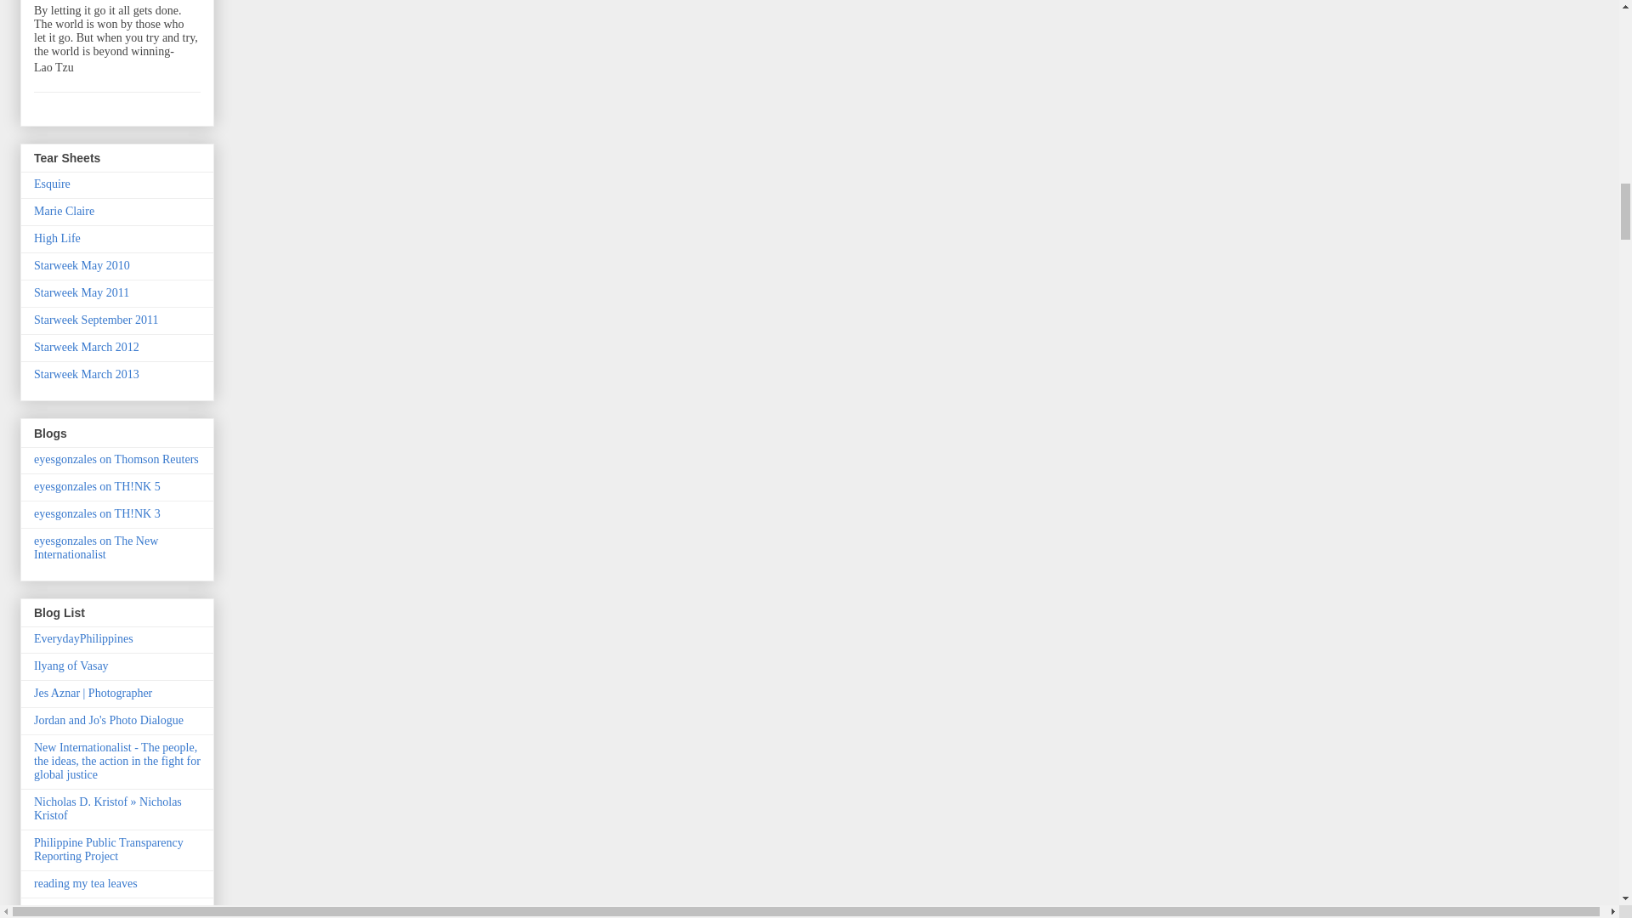  I want to click on Starweek May 2011, so click(82, 292).